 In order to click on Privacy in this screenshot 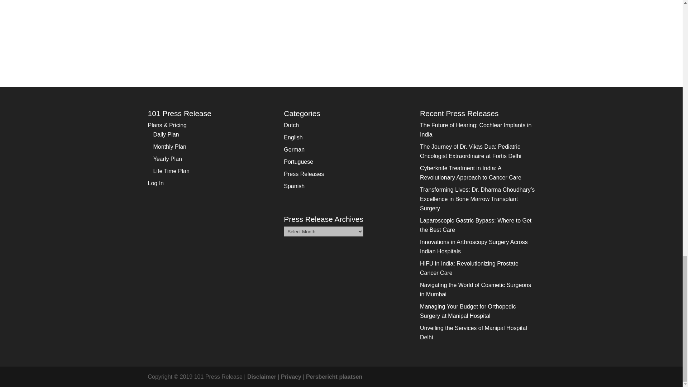, I will do `click(291, 377)`.